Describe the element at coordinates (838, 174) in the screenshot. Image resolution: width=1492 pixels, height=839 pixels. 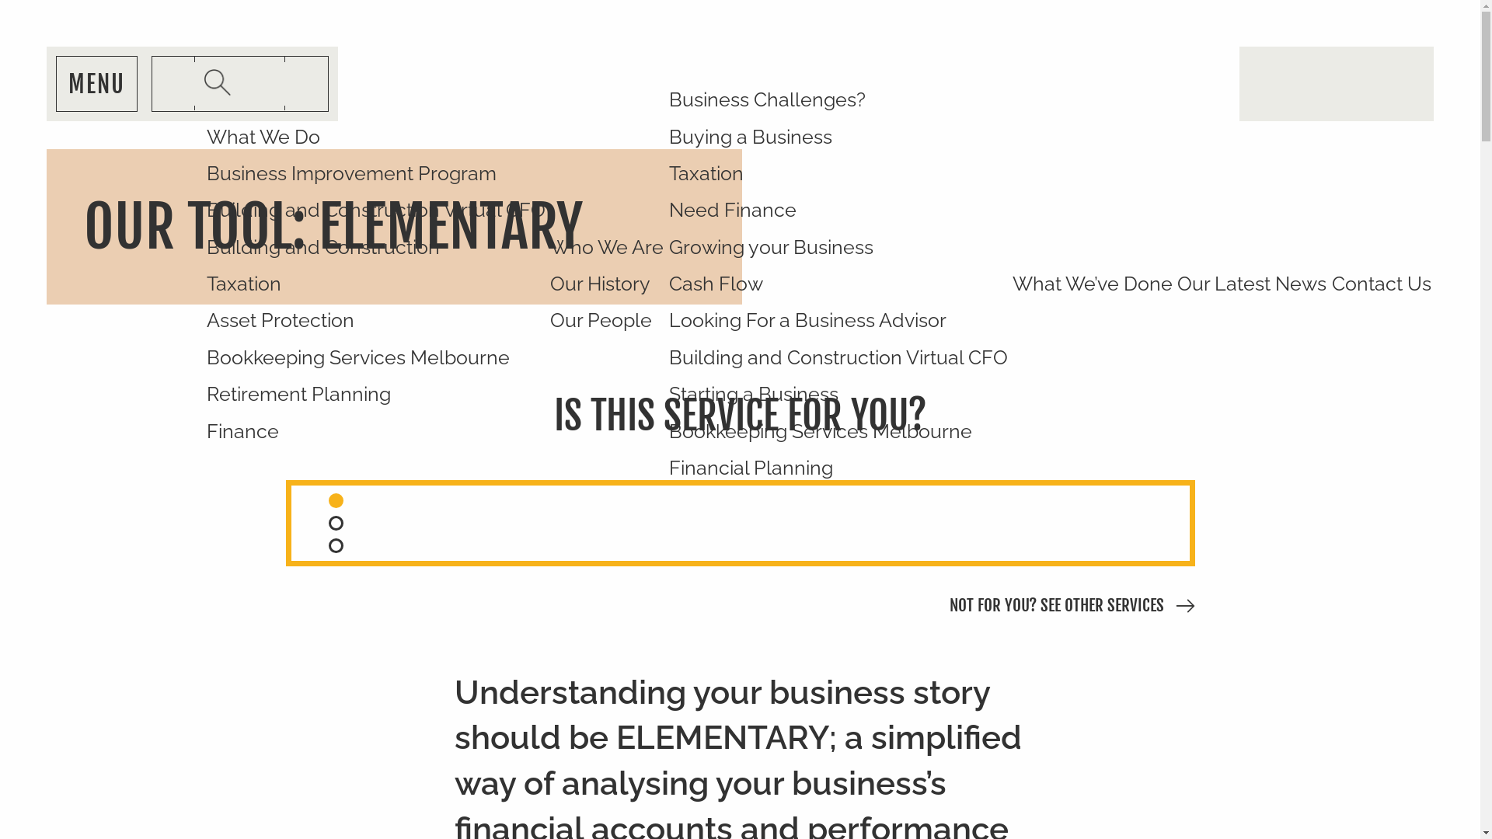
I see `Taxation` at that location.